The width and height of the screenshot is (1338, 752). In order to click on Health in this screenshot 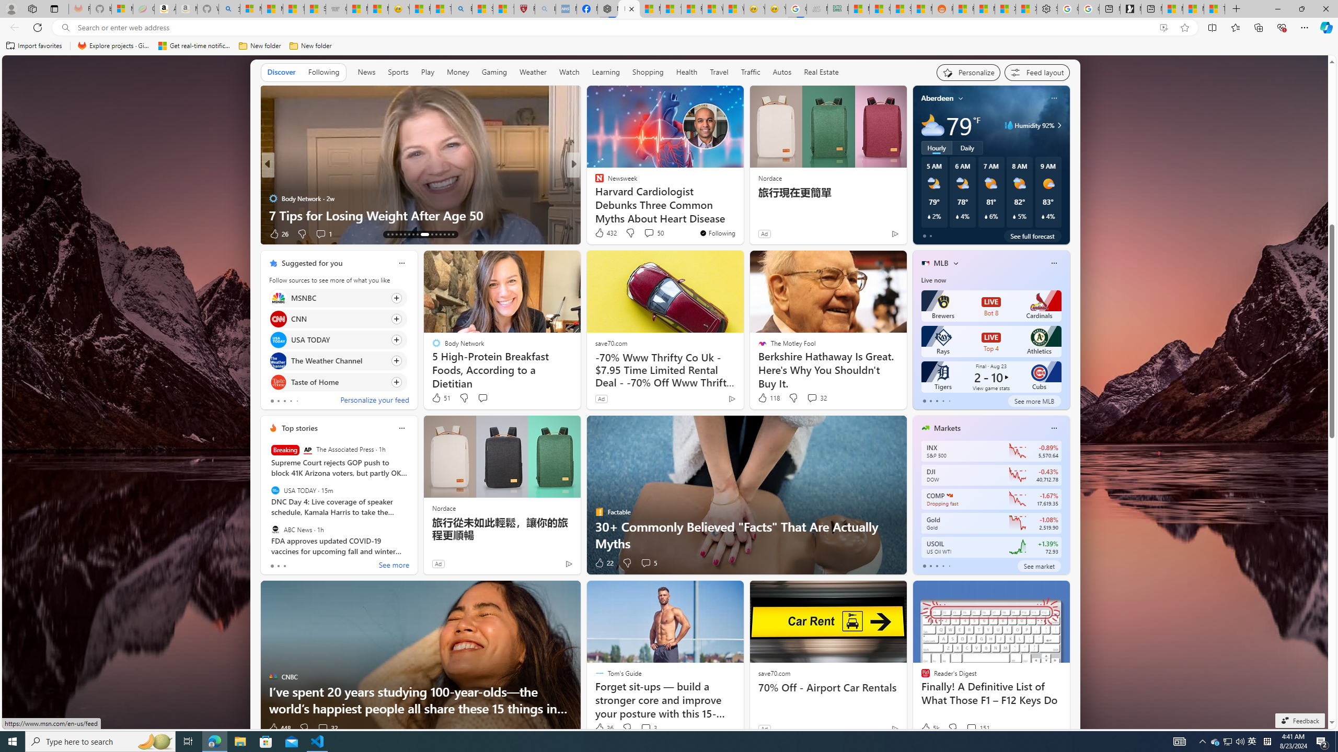, I will do `click(686, 72)`.